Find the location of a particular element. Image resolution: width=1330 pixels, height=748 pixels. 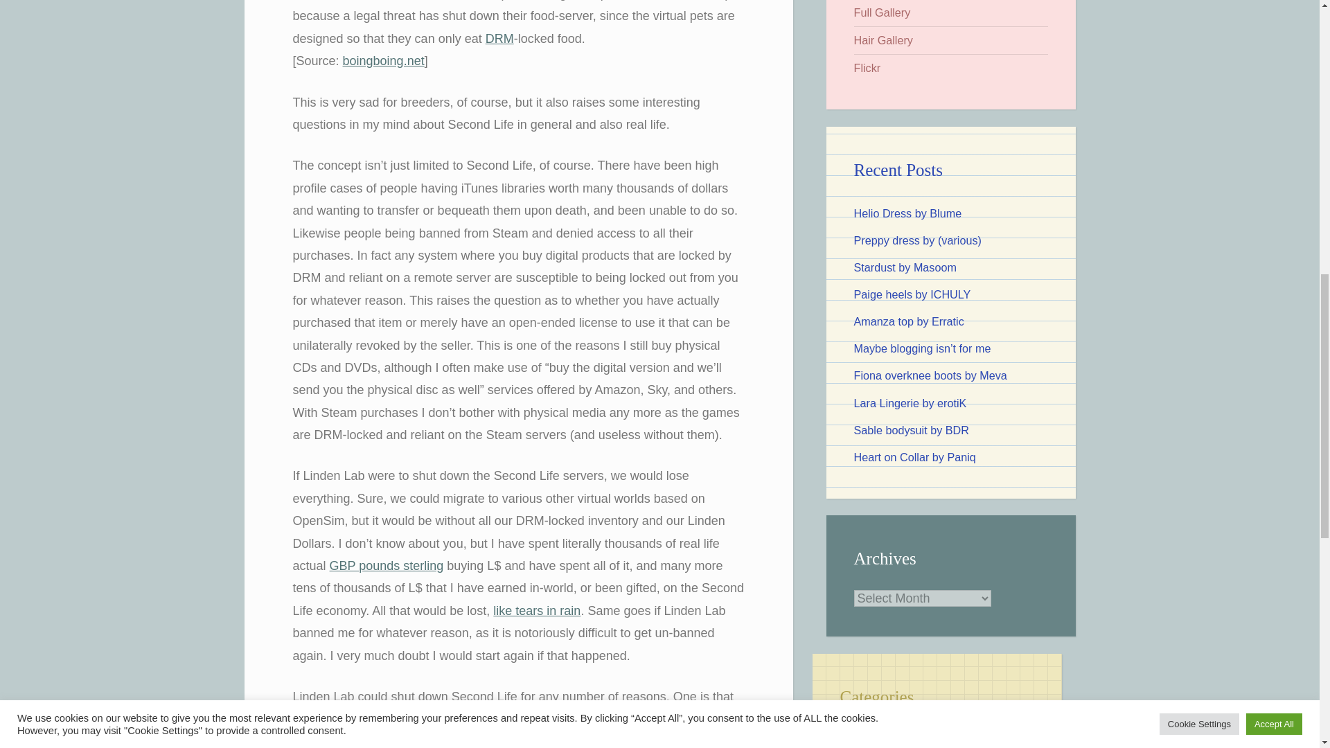

GBP pounds sterling is located at coordinates (387, 565).